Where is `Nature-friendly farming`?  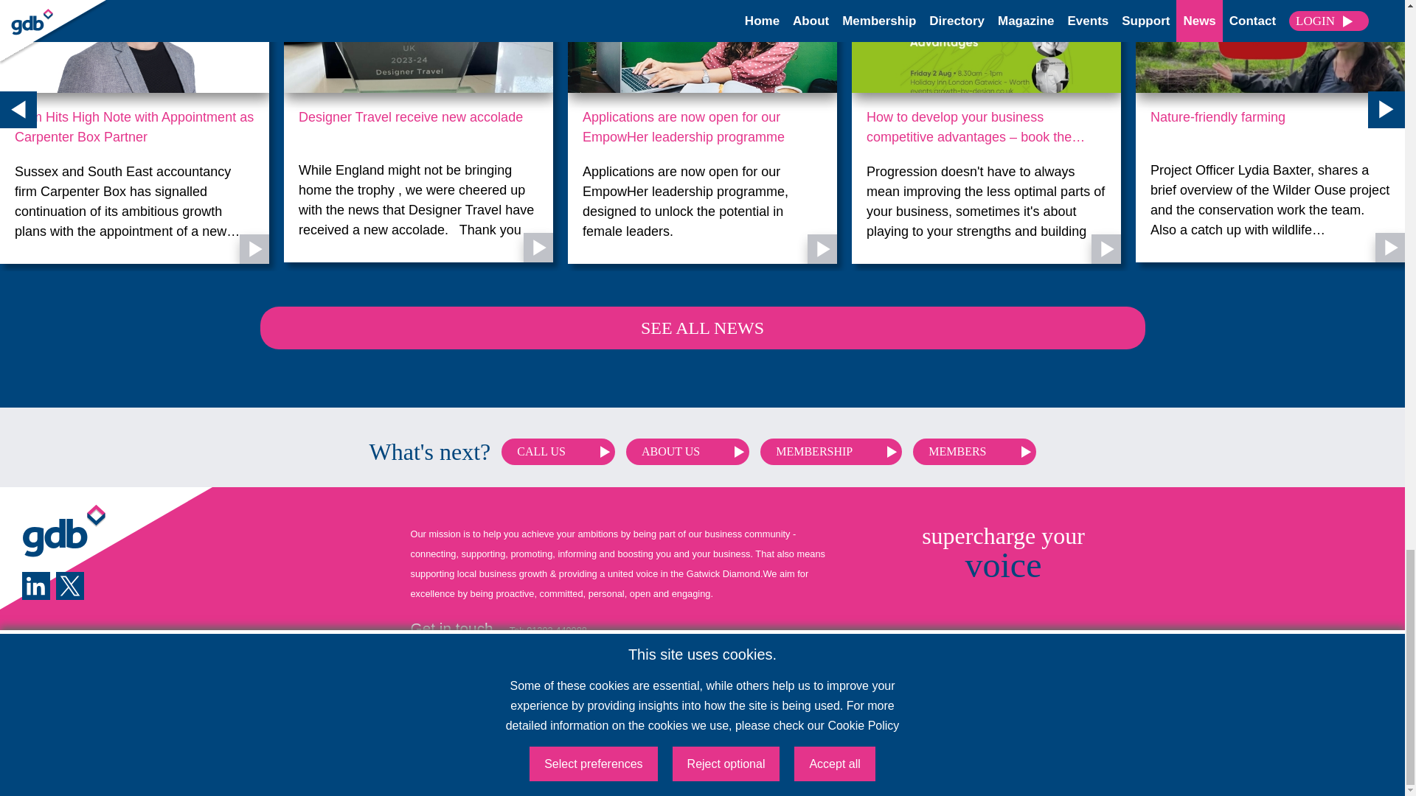
Nature-friendly farming is located at coordinates (1270, 126).